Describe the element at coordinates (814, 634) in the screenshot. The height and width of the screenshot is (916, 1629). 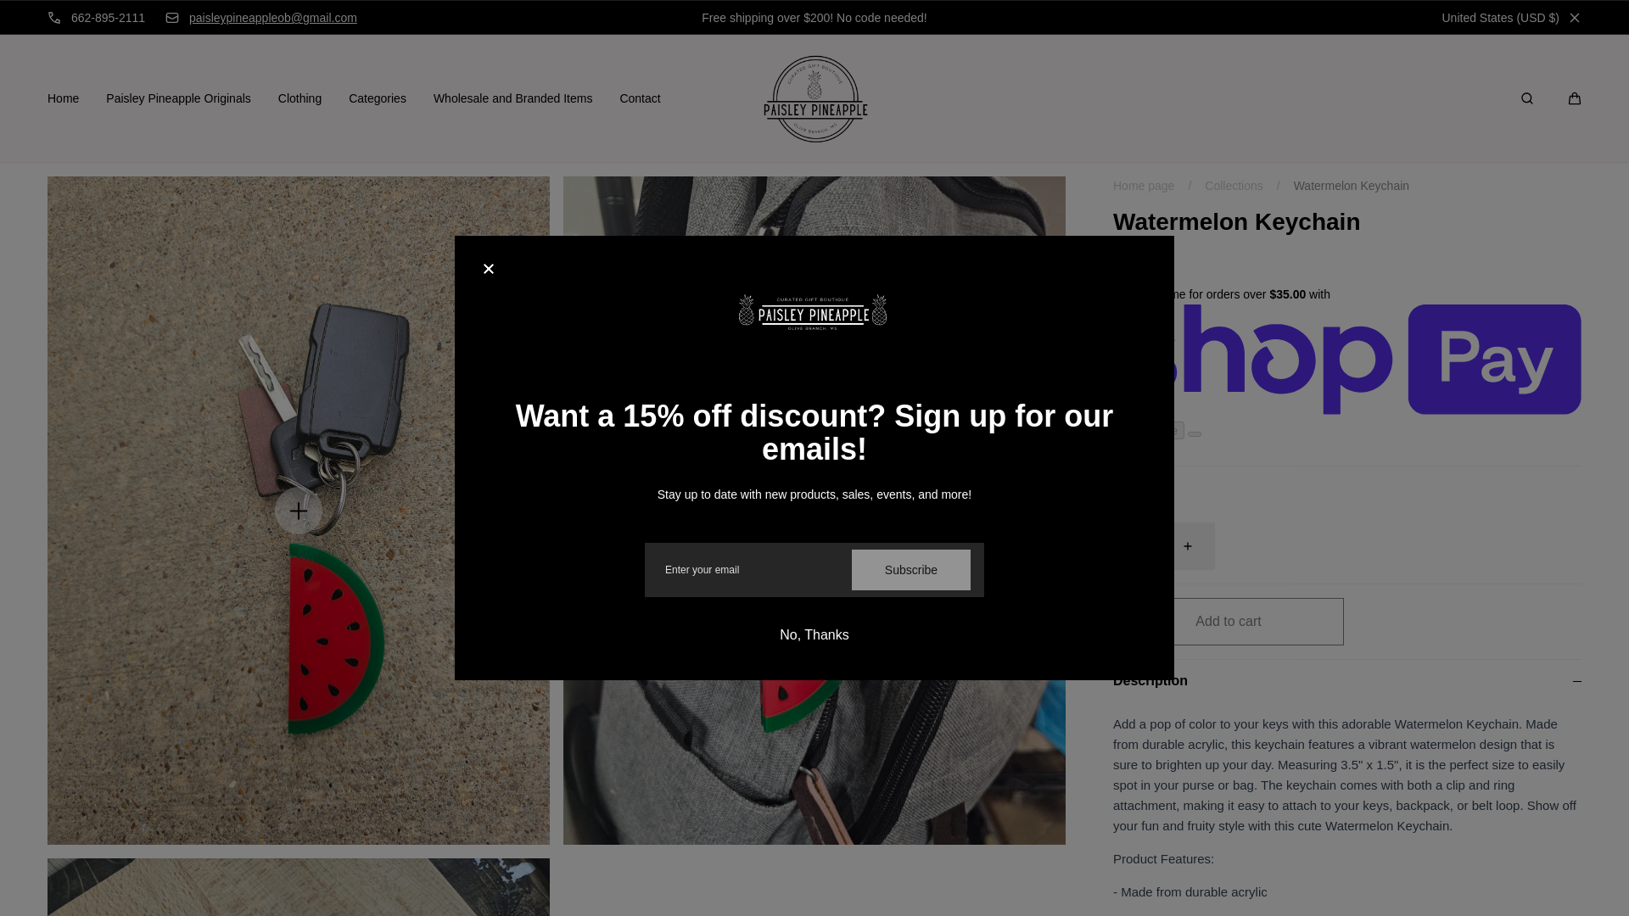
I see `No, Thanks` at that location.